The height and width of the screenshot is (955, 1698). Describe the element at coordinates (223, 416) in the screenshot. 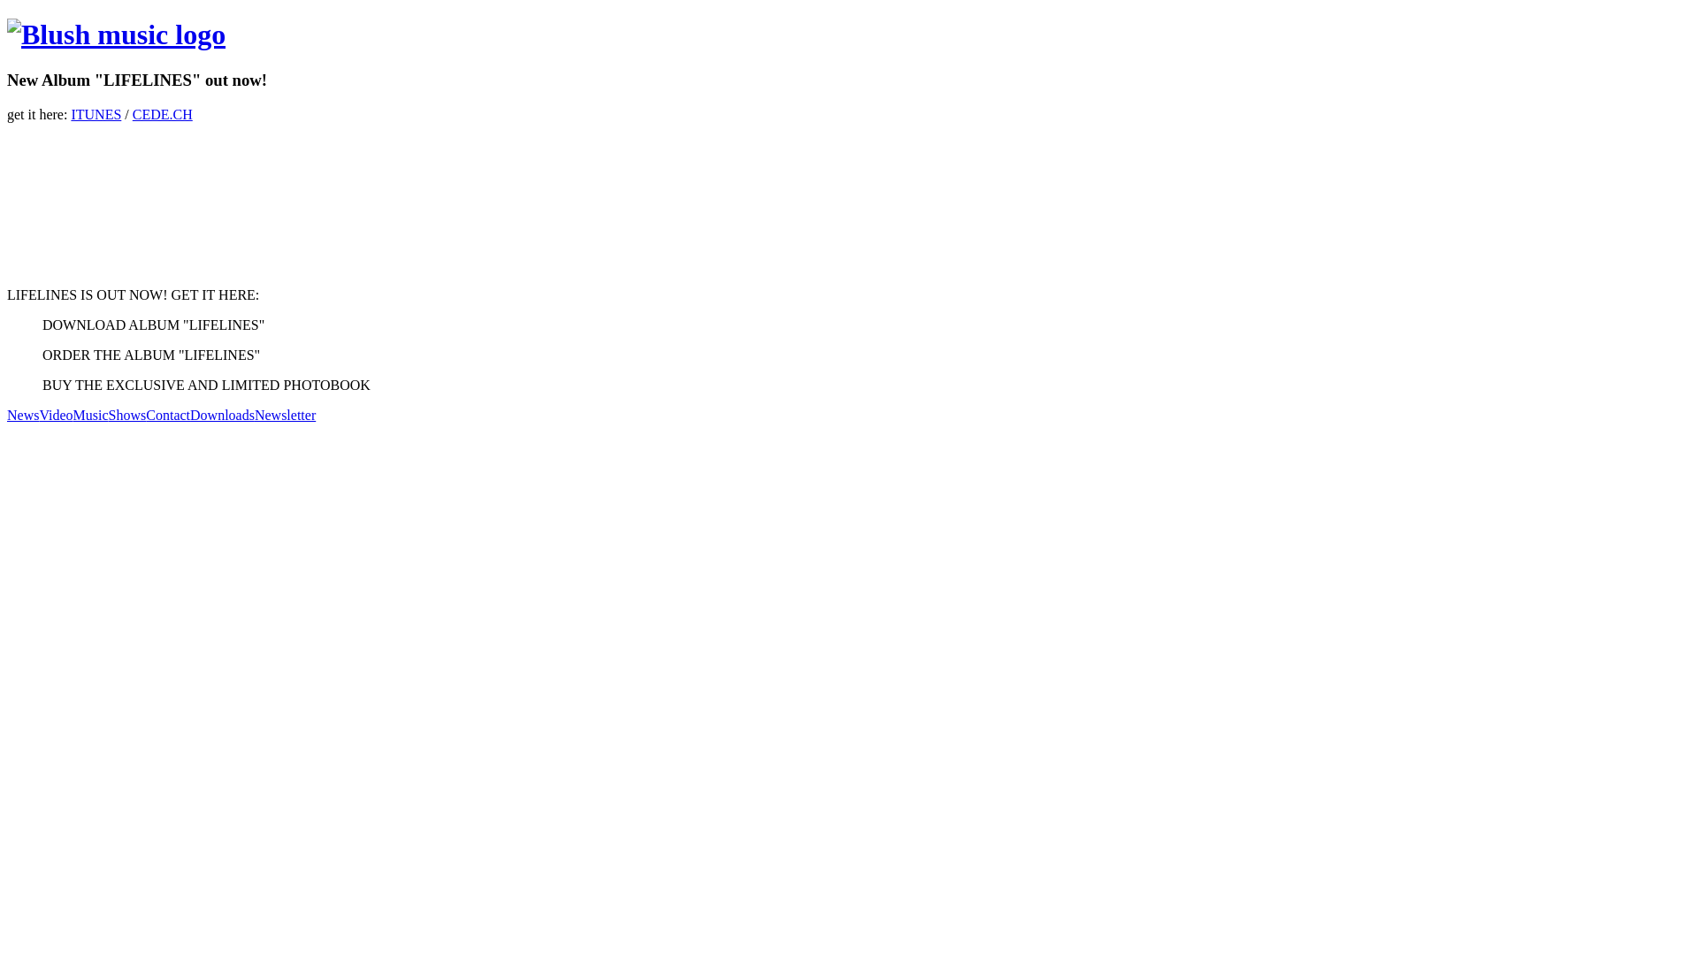

I see `Downloads` at that location.